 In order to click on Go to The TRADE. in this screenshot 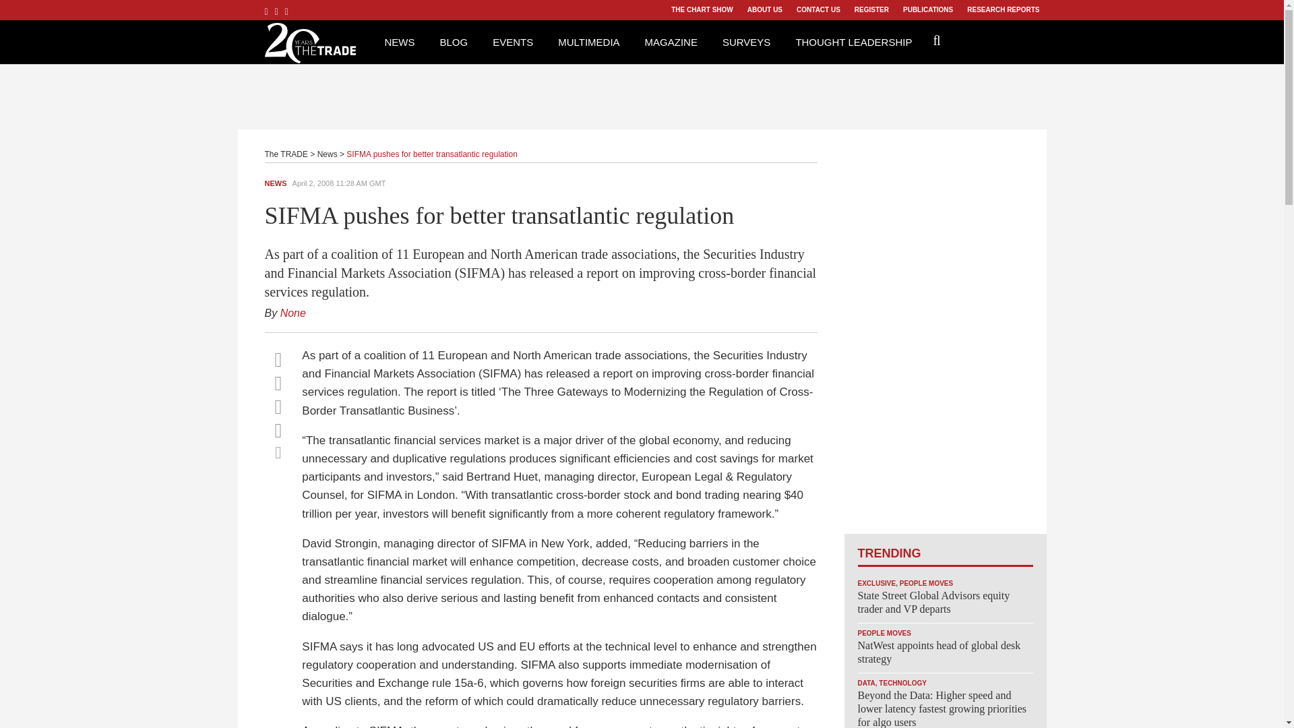, I will do `click(286, 154)`.